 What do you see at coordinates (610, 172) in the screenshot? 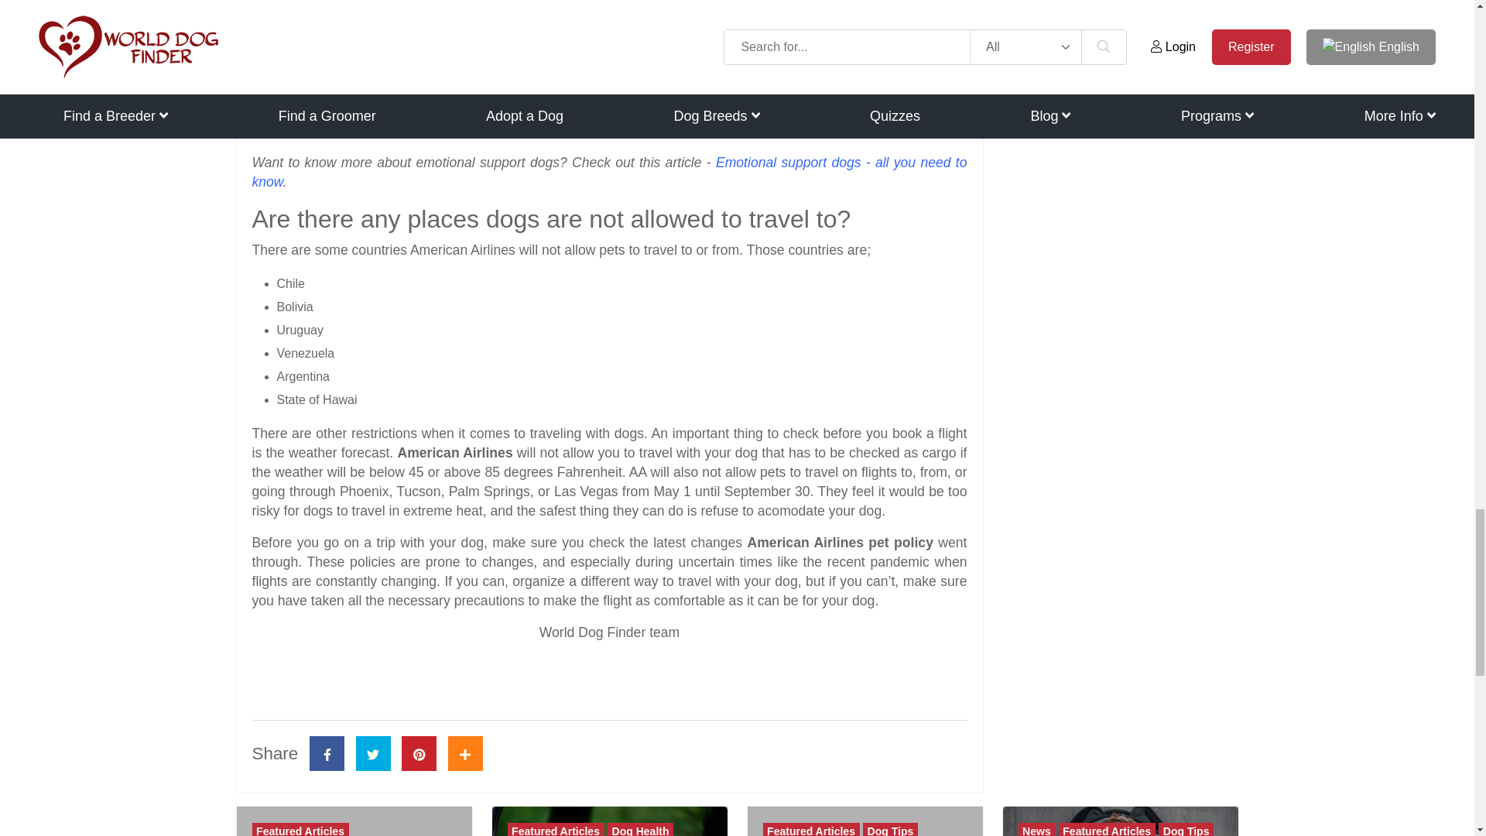
I see `Emotional support dogs` at bounding box center [610, 172].